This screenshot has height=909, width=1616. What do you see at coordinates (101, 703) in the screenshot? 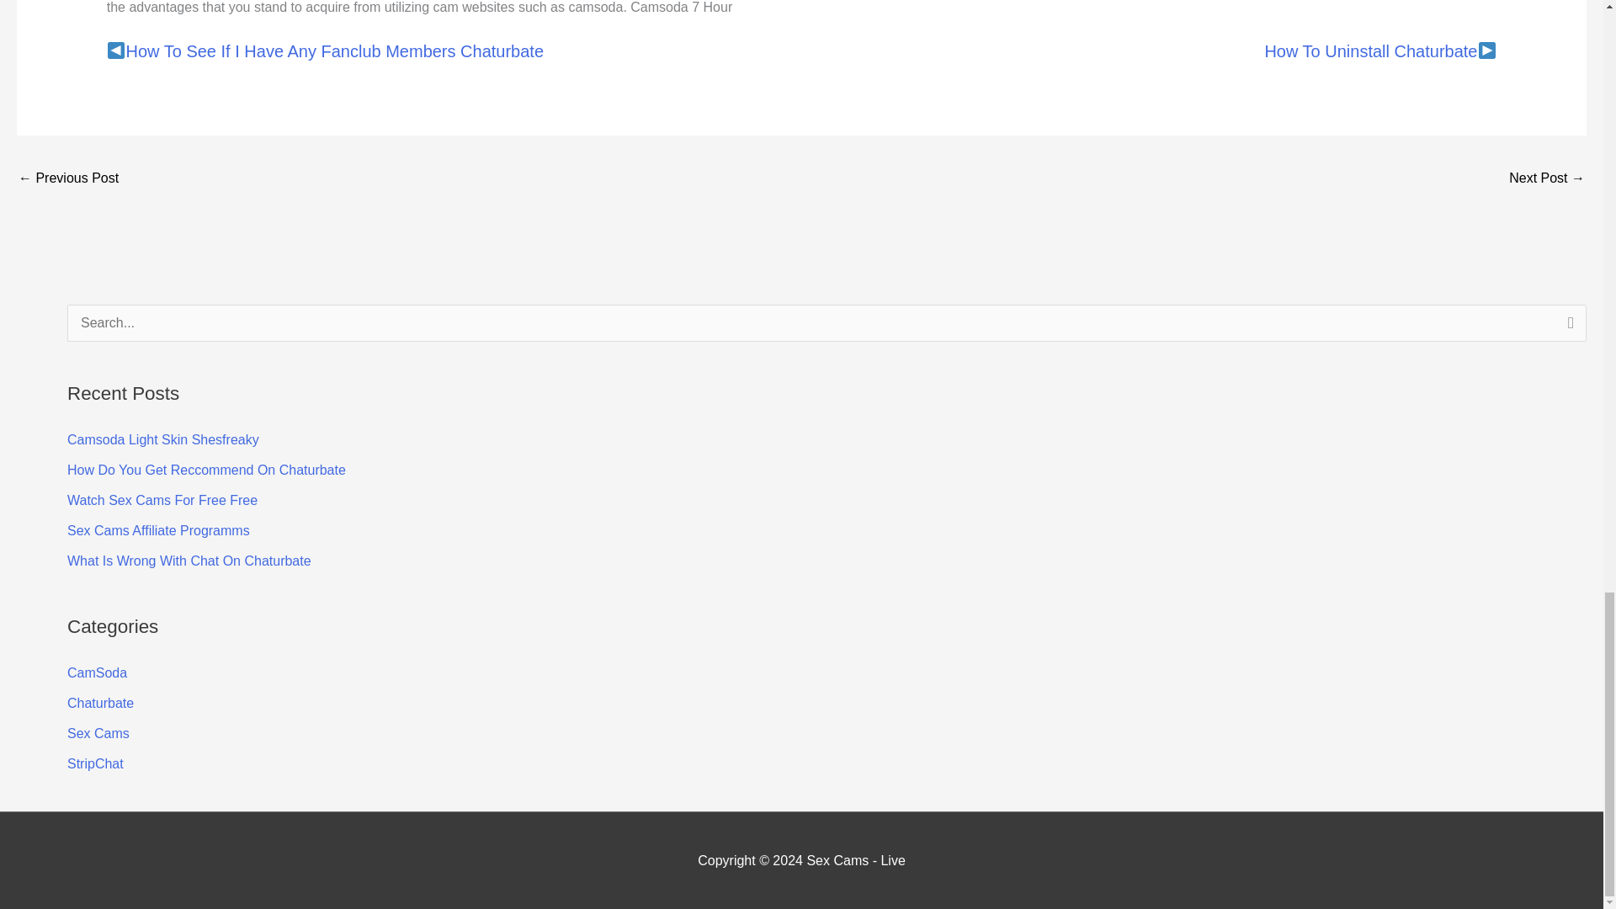
I see `Chaturbate` at bounding box center [101, 703].